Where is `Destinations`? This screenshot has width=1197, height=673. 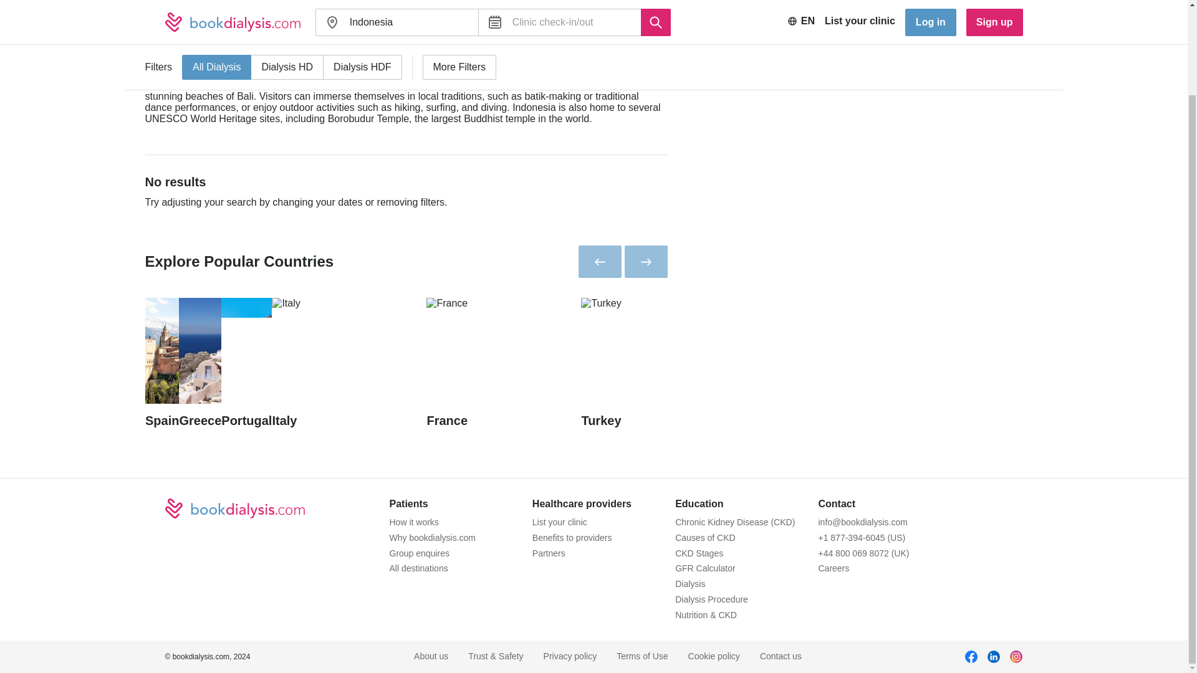
Destinations is located at coordinates (204, 3).